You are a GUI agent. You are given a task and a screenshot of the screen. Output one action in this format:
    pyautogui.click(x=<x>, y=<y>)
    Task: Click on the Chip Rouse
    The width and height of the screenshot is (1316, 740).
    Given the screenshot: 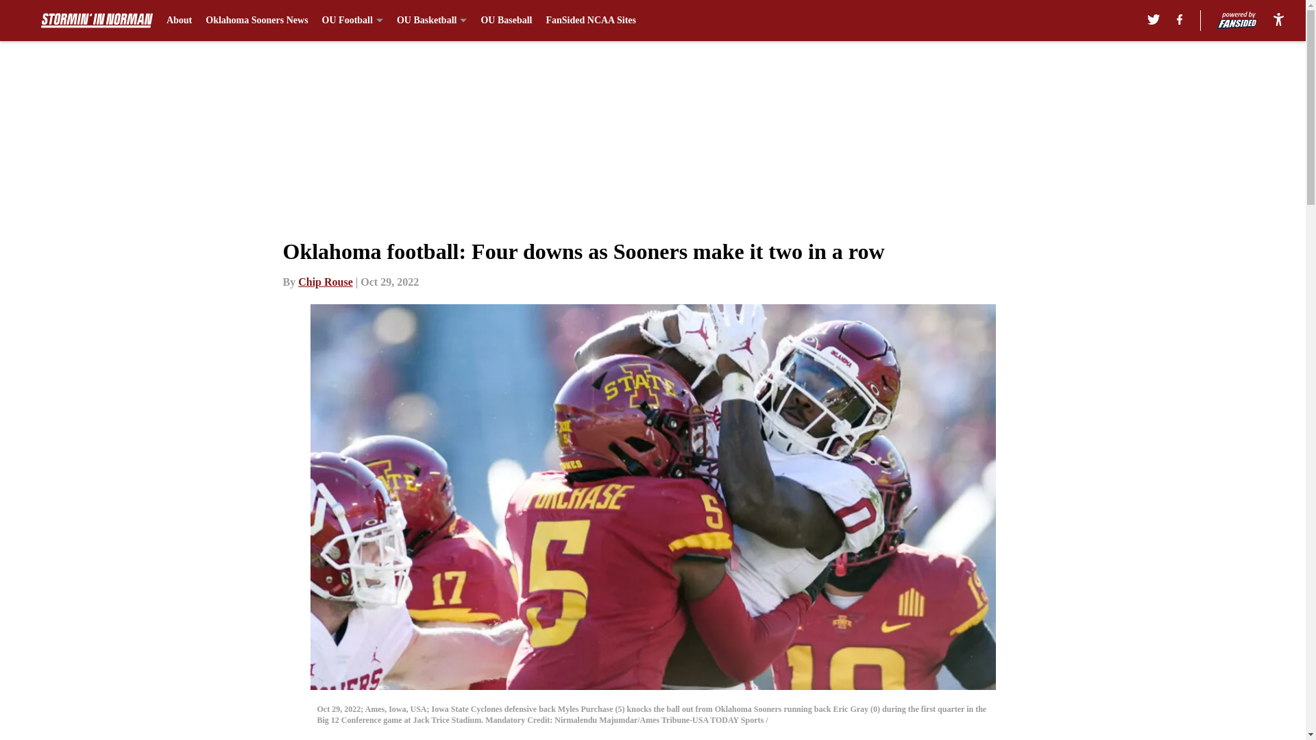 What is the action you would take?
    pyautogui.click(x=325, y=282)
    